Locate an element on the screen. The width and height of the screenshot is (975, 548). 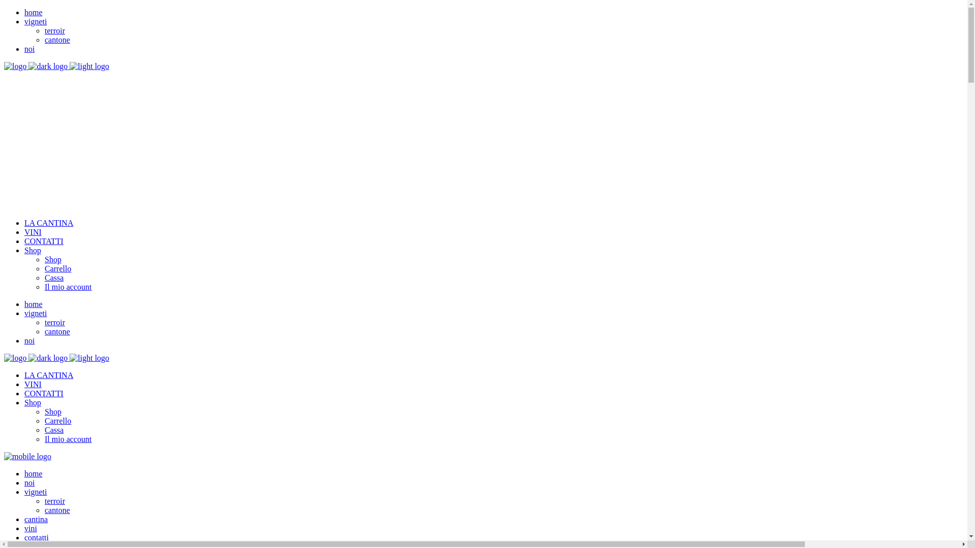
vigneti is located at coordinates (36, 314).